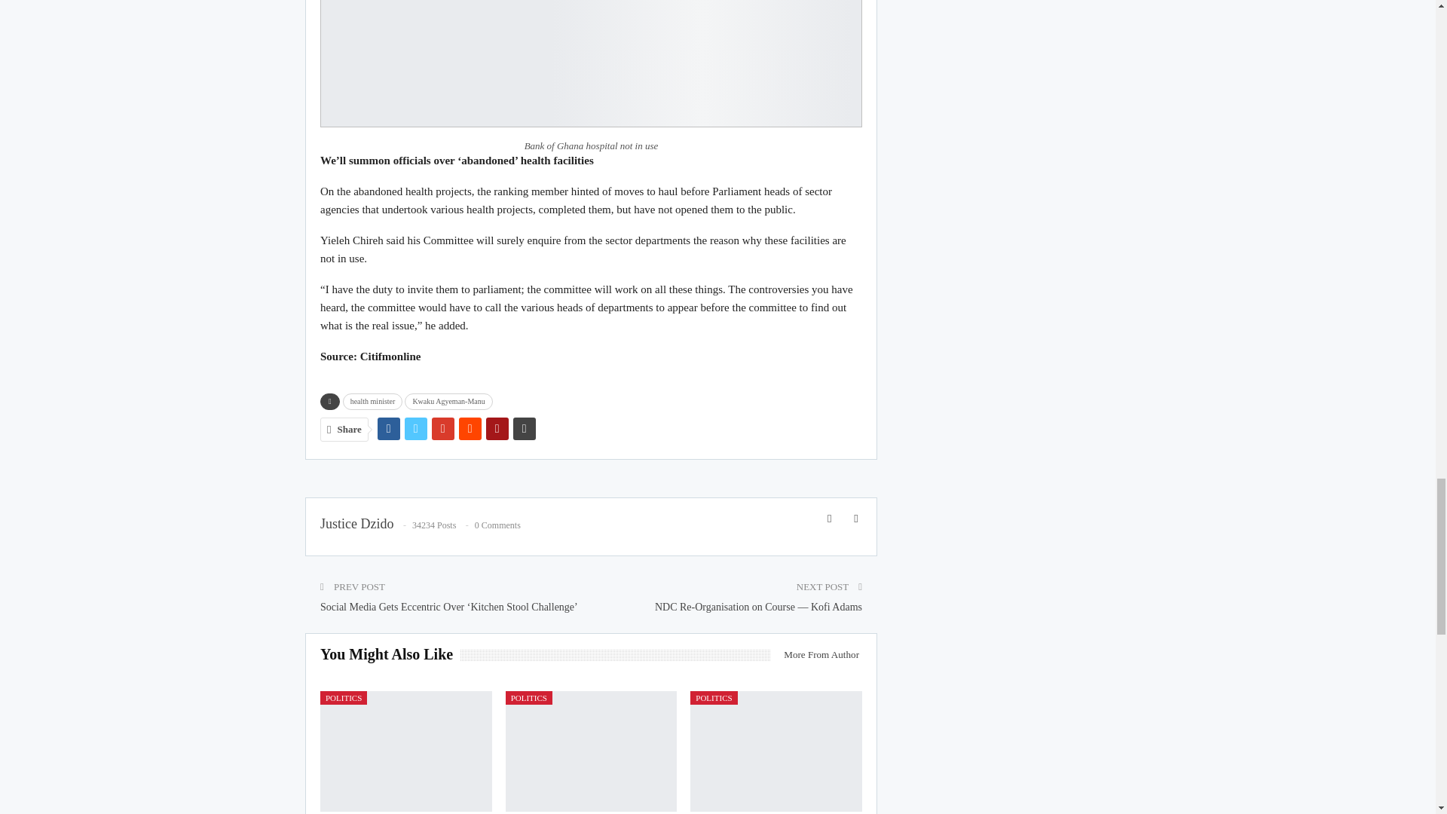  What do you see at coordinates (373, 401) in the screenshot?
I see `health minister` at bounding box center [373, 401].